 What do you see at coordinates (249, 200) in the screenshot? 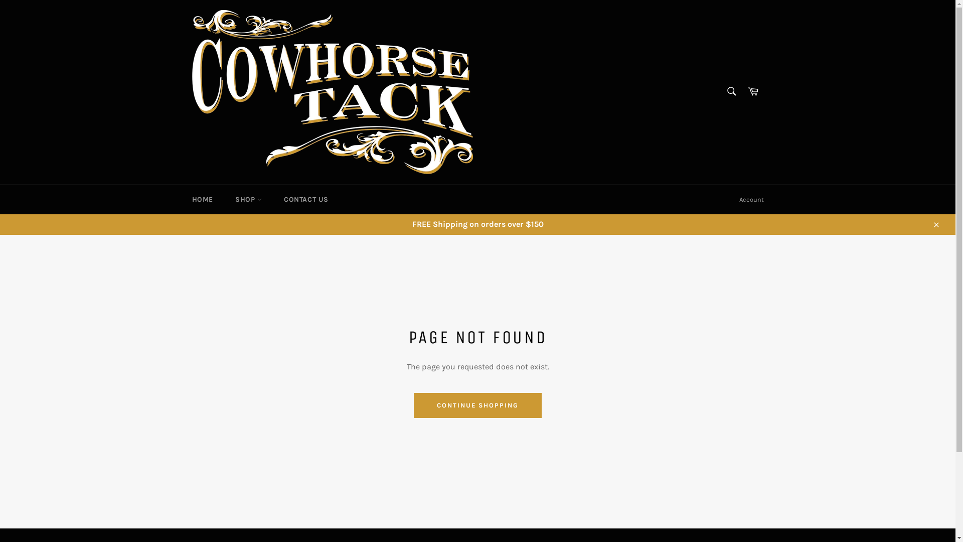
I see `SHOP` at bounding box center [249, 200].